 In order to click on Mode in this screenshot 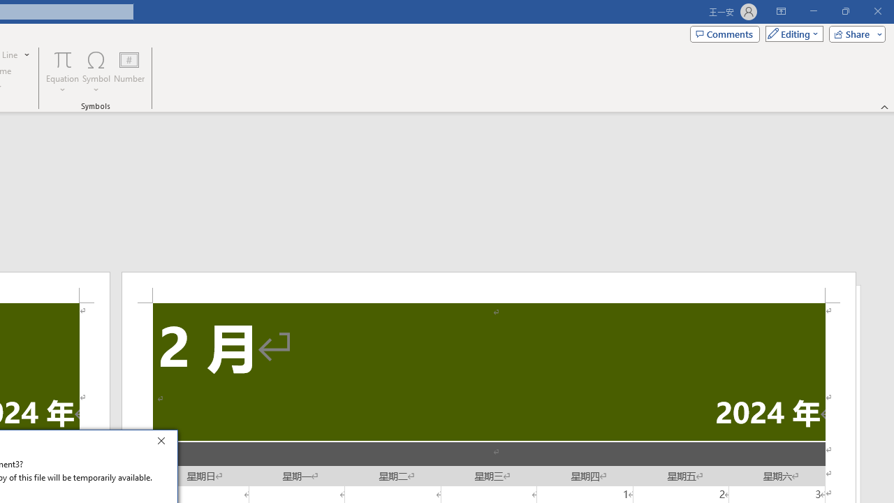, I will do `click(791, 34)`.